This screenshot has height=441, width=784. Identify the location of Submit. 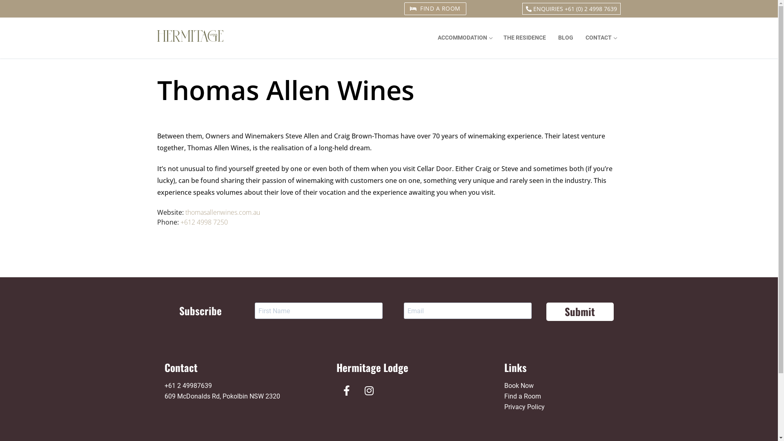
(580, 312).